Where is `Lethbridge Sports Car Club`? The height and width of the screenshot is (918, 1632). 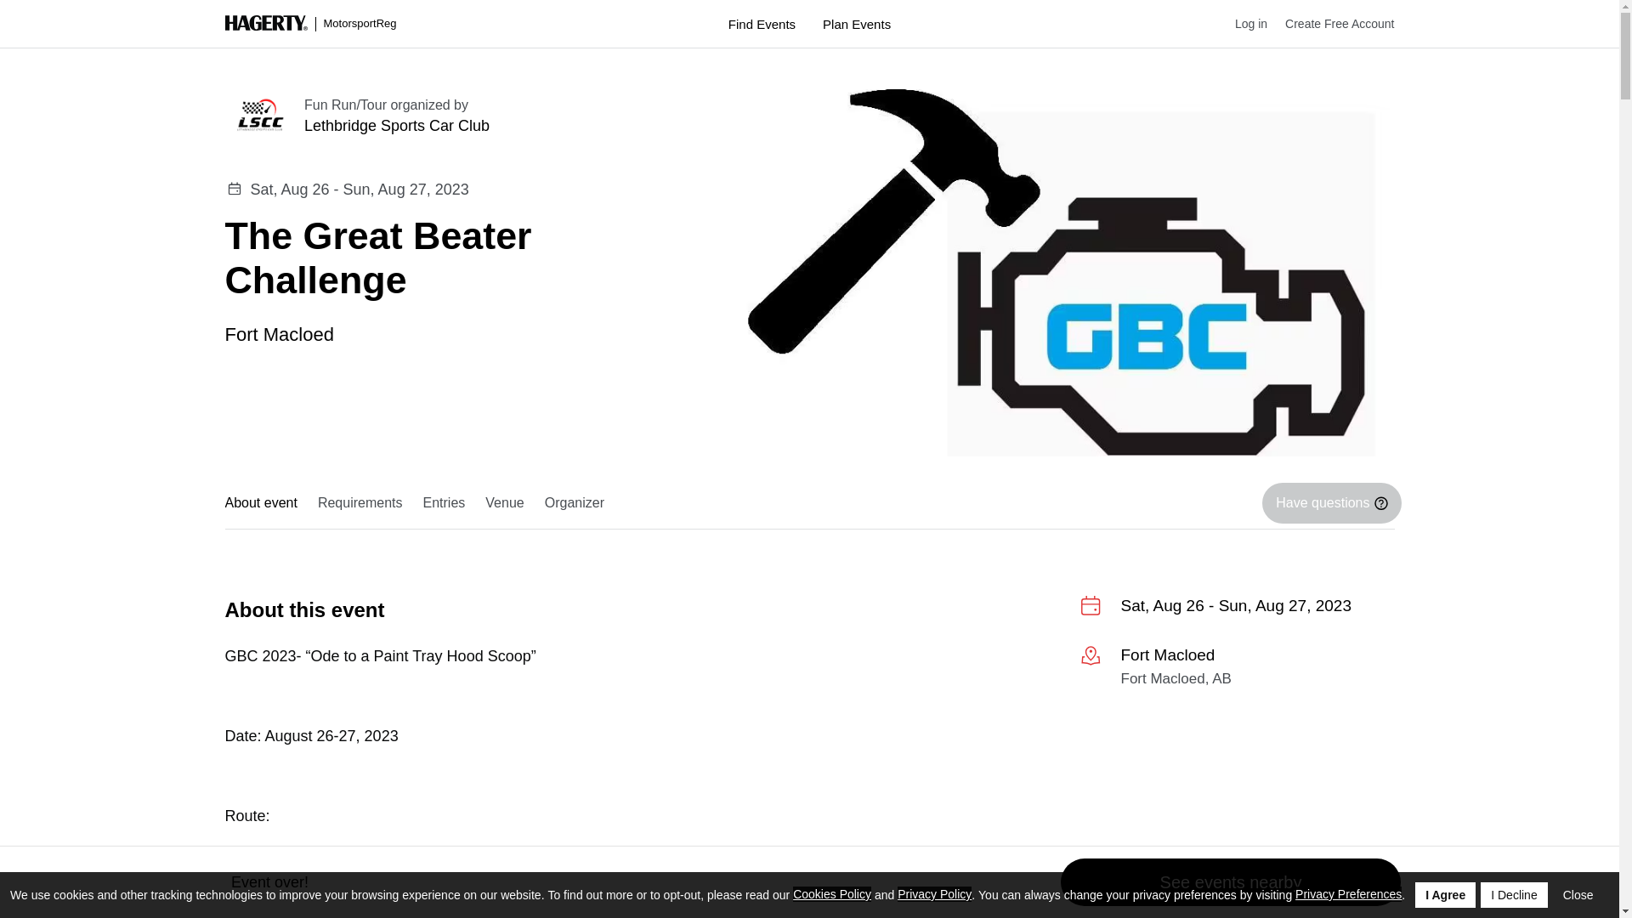
Lethbridge Sports Car Club is located at coordinates (501, 126).